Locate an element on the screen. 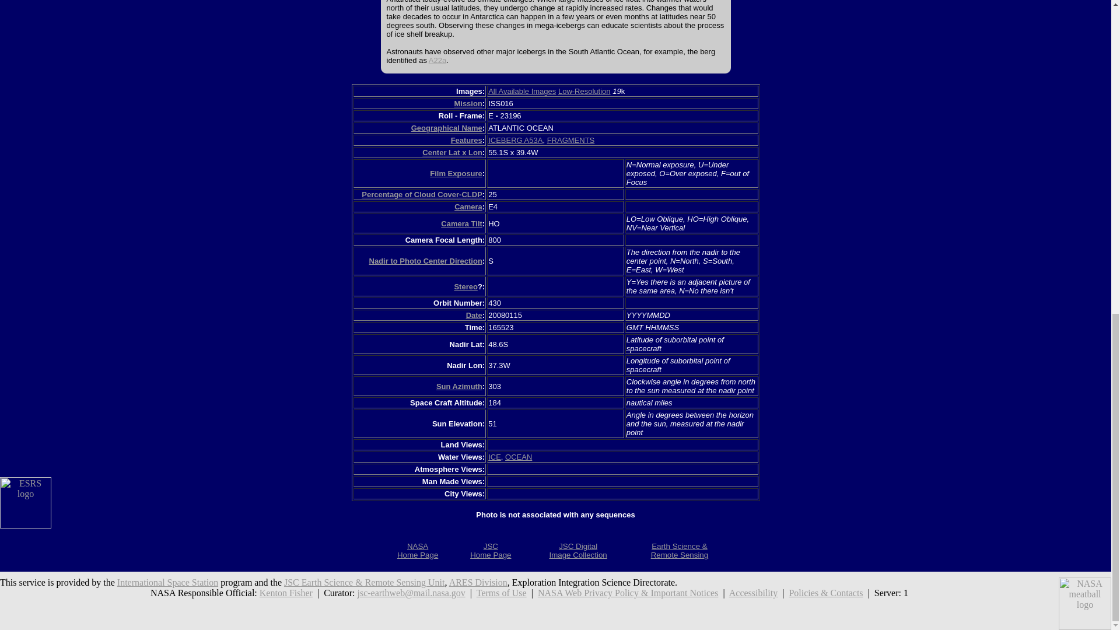 The width and height of the screenshot is (1120, 630). All Available Images is located at coordinates (418, 551).